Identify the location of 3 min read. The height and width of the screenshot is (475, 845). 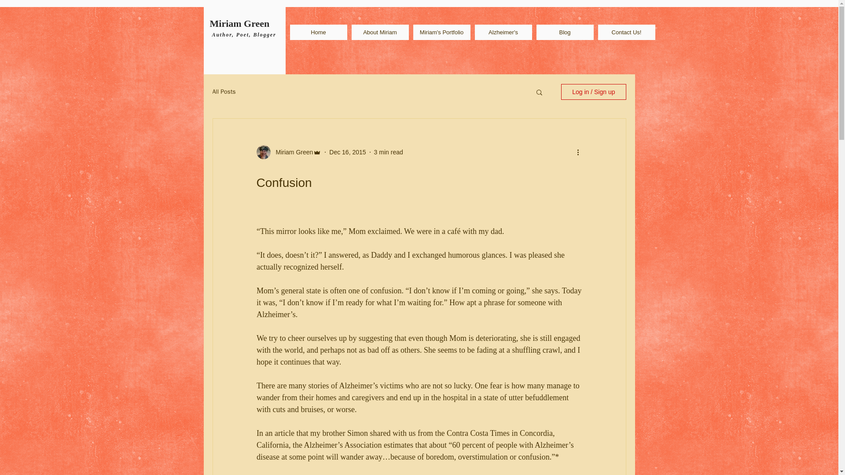
(388, 152).